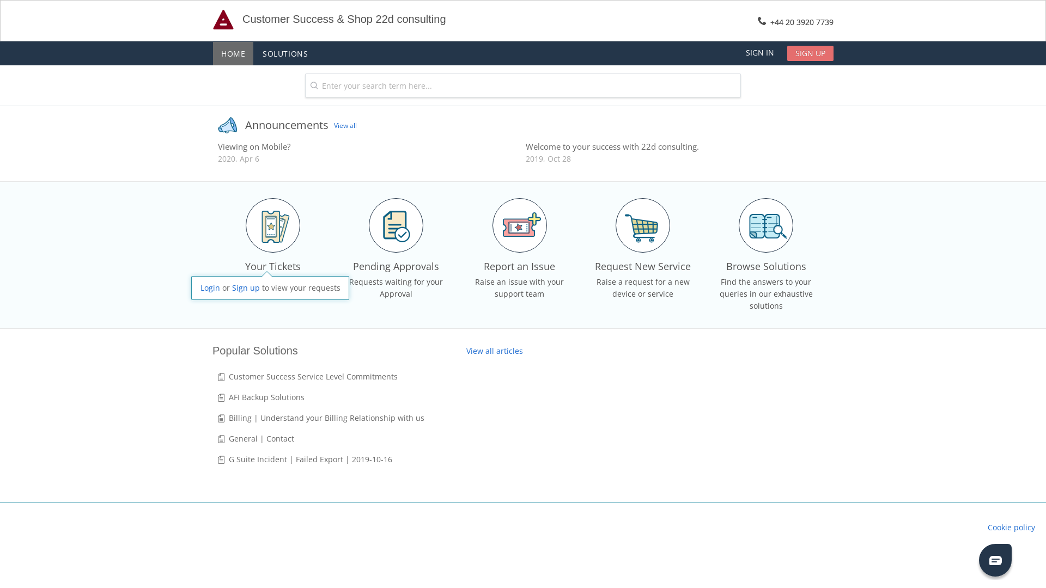  I want to click on Cookie policy, so click(1011, 527).